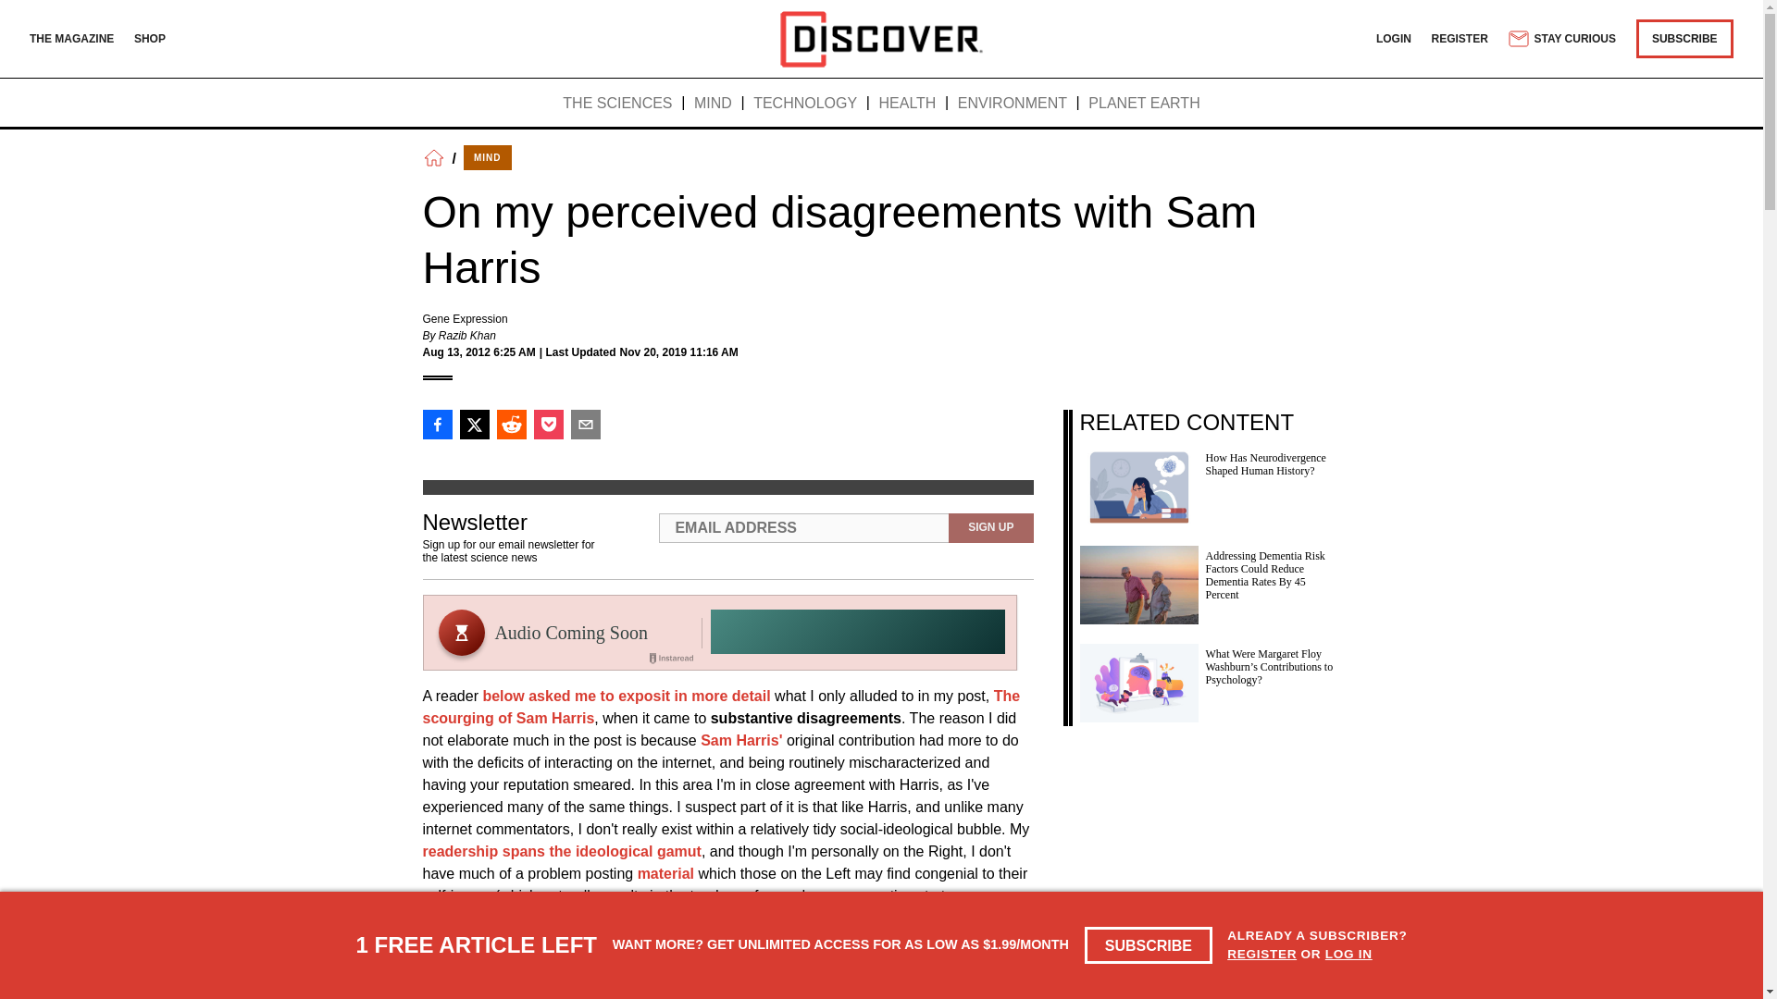  I want to click on LOGIN, so click(1393, 38).